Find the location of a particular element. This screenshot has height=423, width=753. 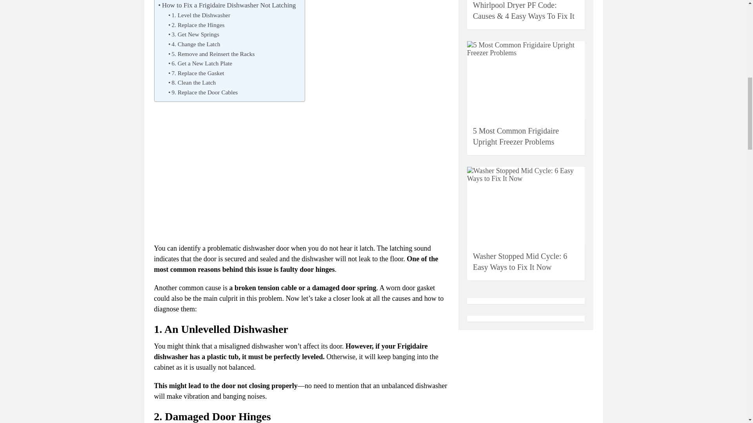

1. Level the Dishwasher  is located at coordinates (200, 15).